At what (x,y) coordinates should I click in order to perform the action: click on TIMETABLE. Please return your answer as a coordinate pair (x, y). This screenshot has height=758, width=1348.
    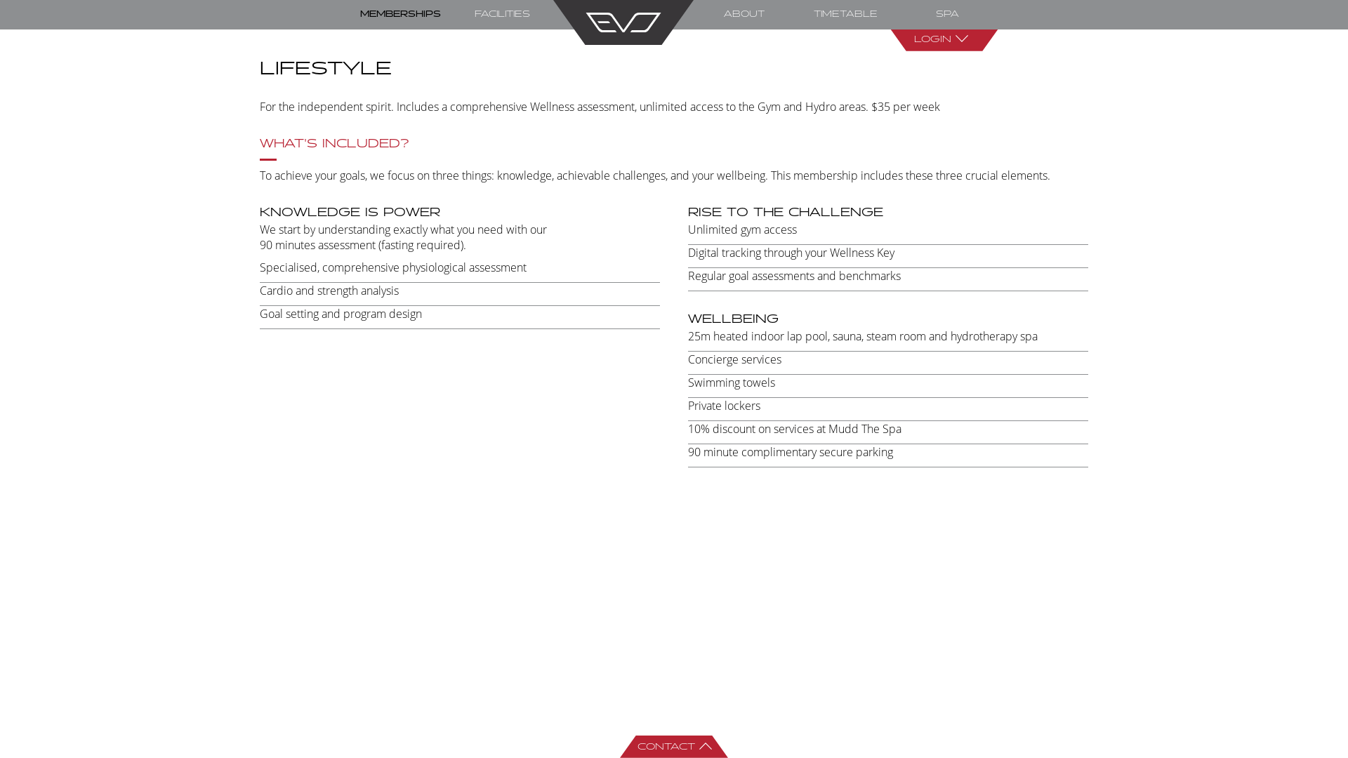
    Looking at the image, I should click on (845, 14).